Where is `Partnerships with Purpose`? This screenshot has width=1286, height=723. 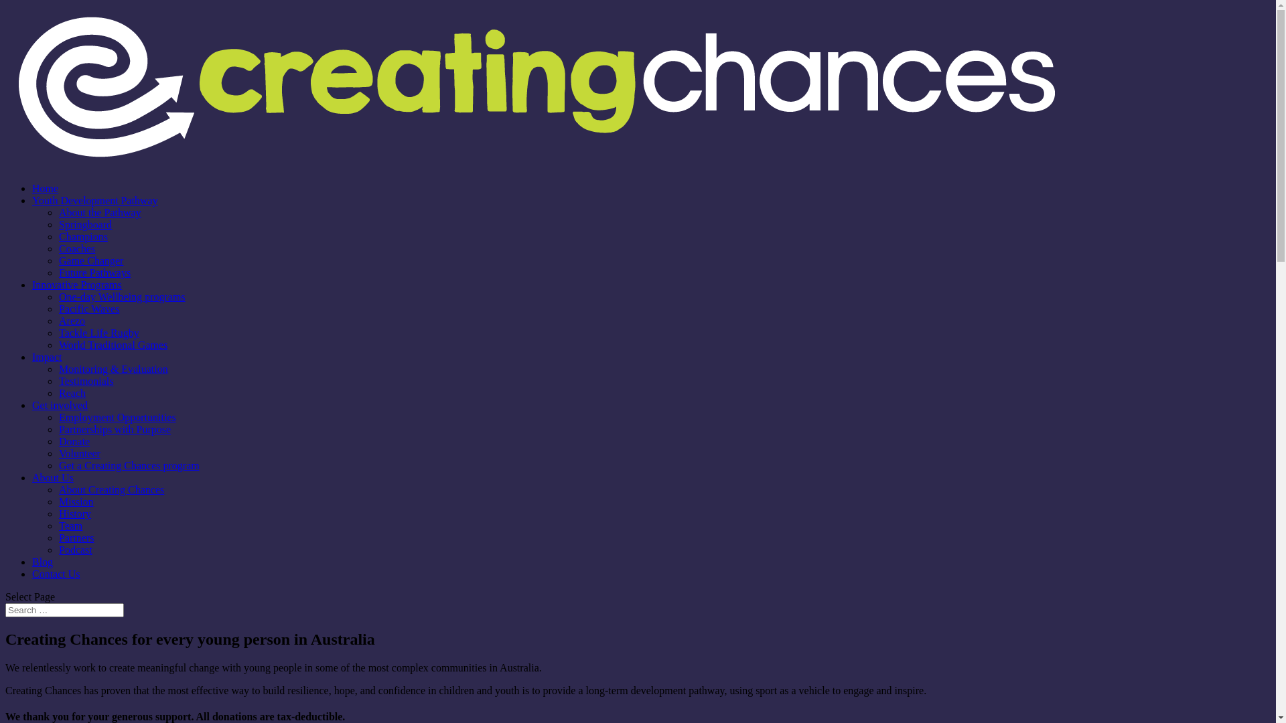
Partnerships with Purpose is located at coordinates (115, 430).